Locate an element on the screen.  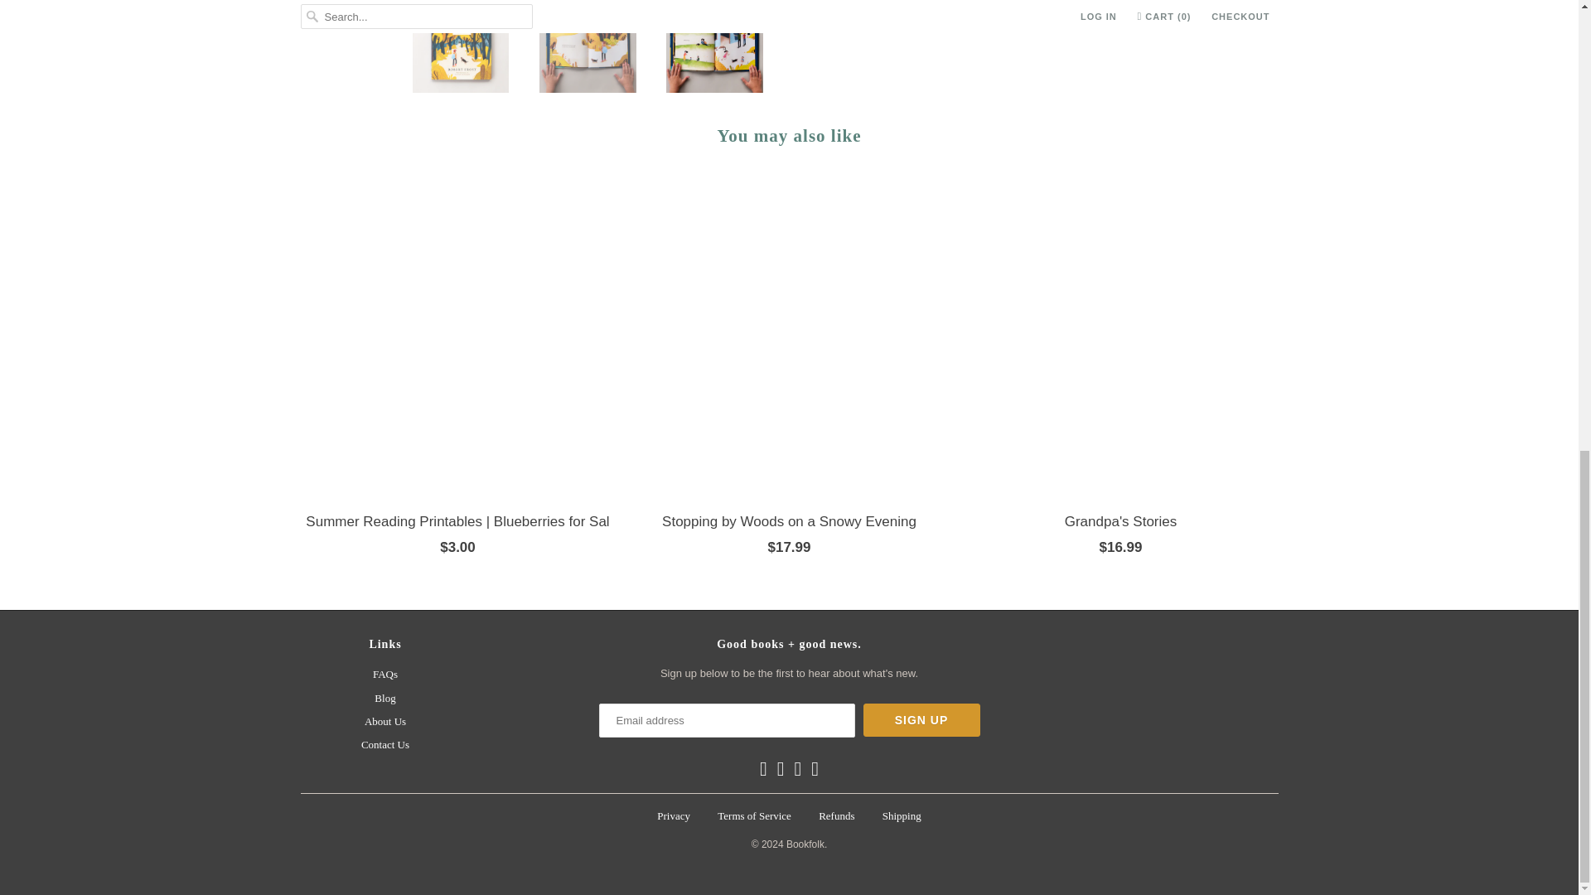
Email Bookfolk is located at coordinates (814, 768).